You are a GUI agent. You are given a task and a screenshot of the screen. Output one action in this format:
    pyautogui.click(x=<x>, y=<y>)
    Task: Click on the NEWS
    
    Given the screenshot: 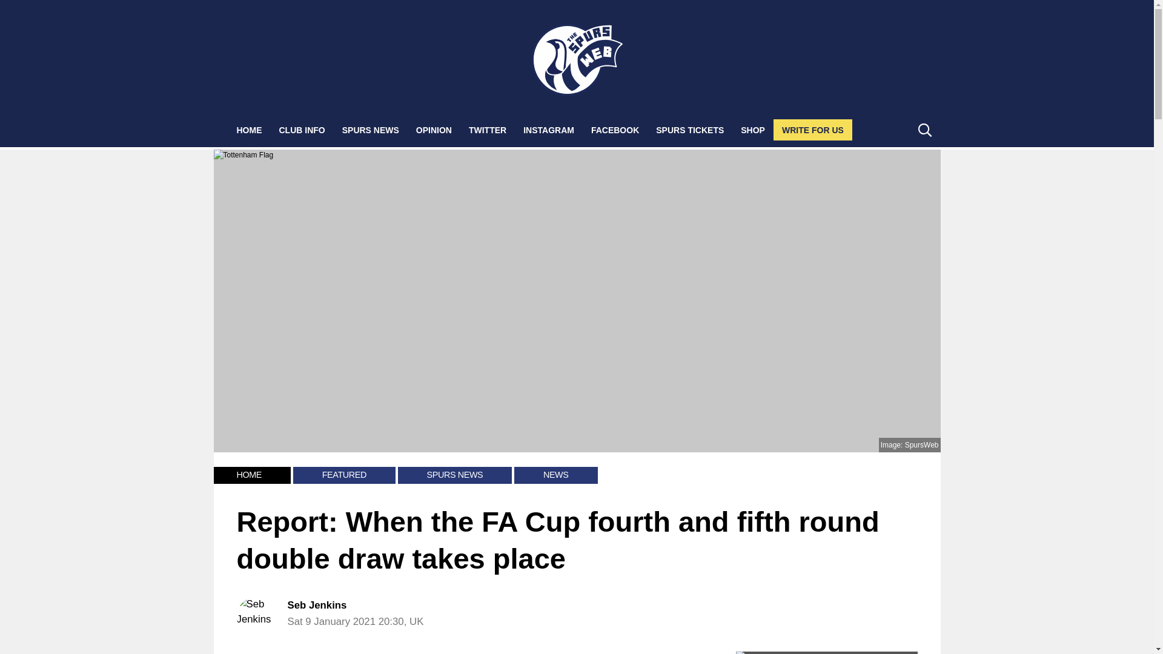 What is the action you would take?
    pyautogui.click(x=555, y=475)
    